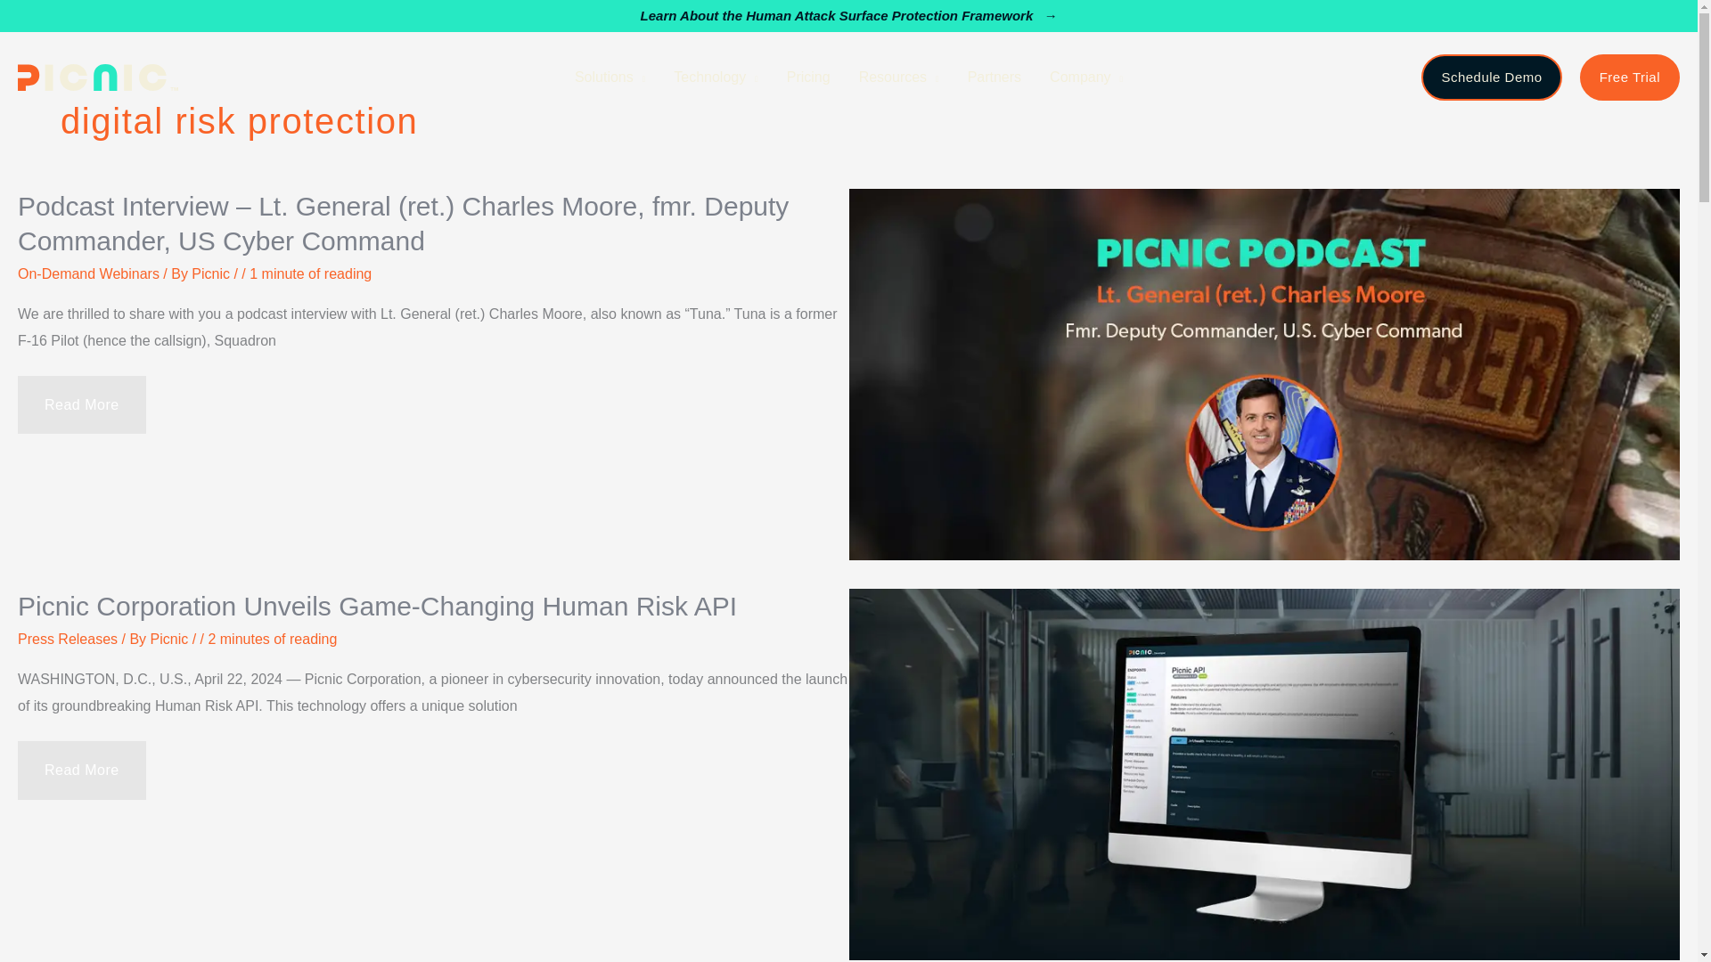  I want to click on Technology, so click(715, 77).